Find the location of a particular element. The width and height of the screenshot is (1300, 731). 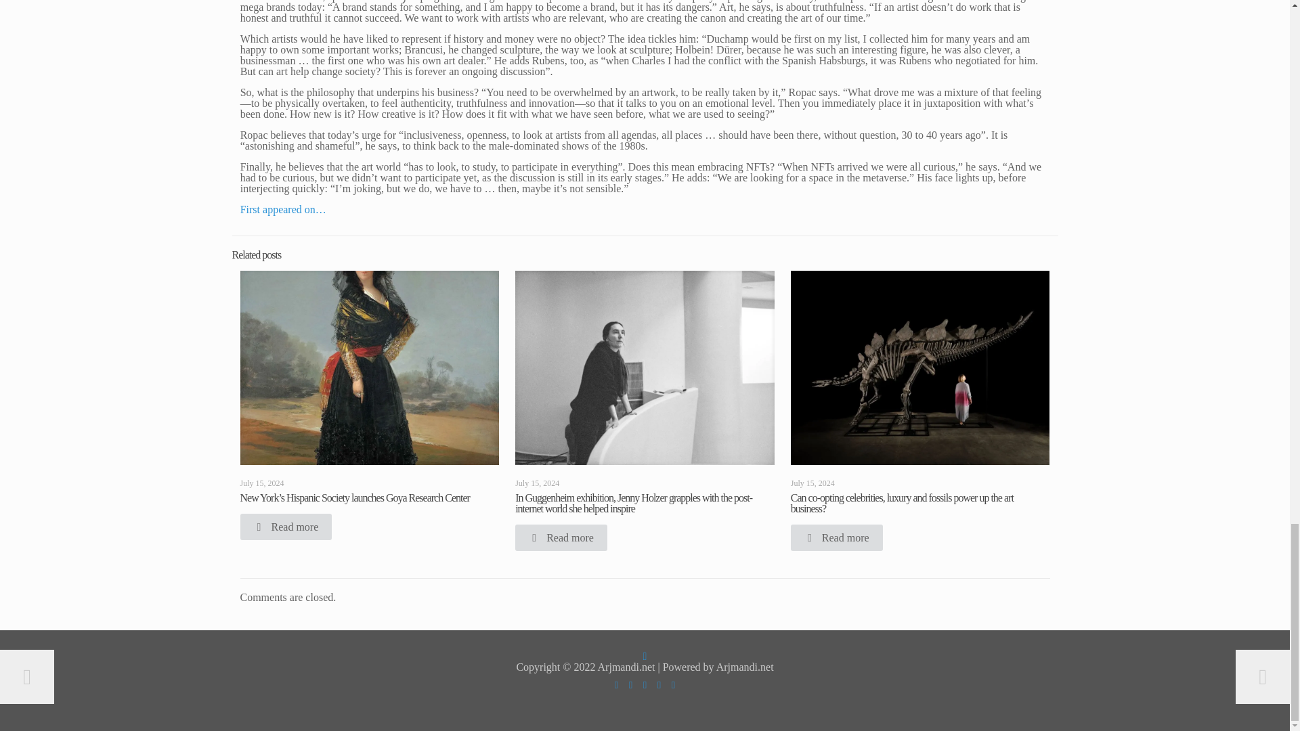

Instagram is located at coordinates (659, 685).